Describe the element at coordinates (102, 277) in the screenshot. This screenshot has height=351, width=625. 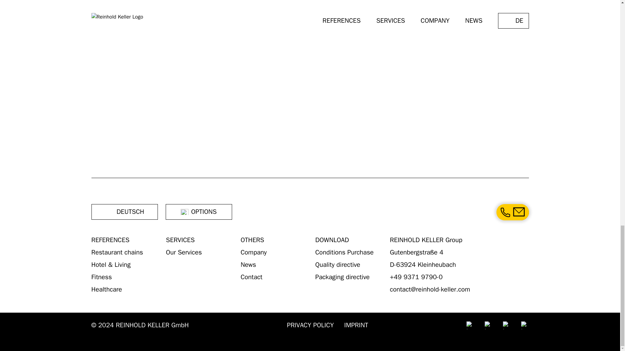
I see `Fitness` at that location.